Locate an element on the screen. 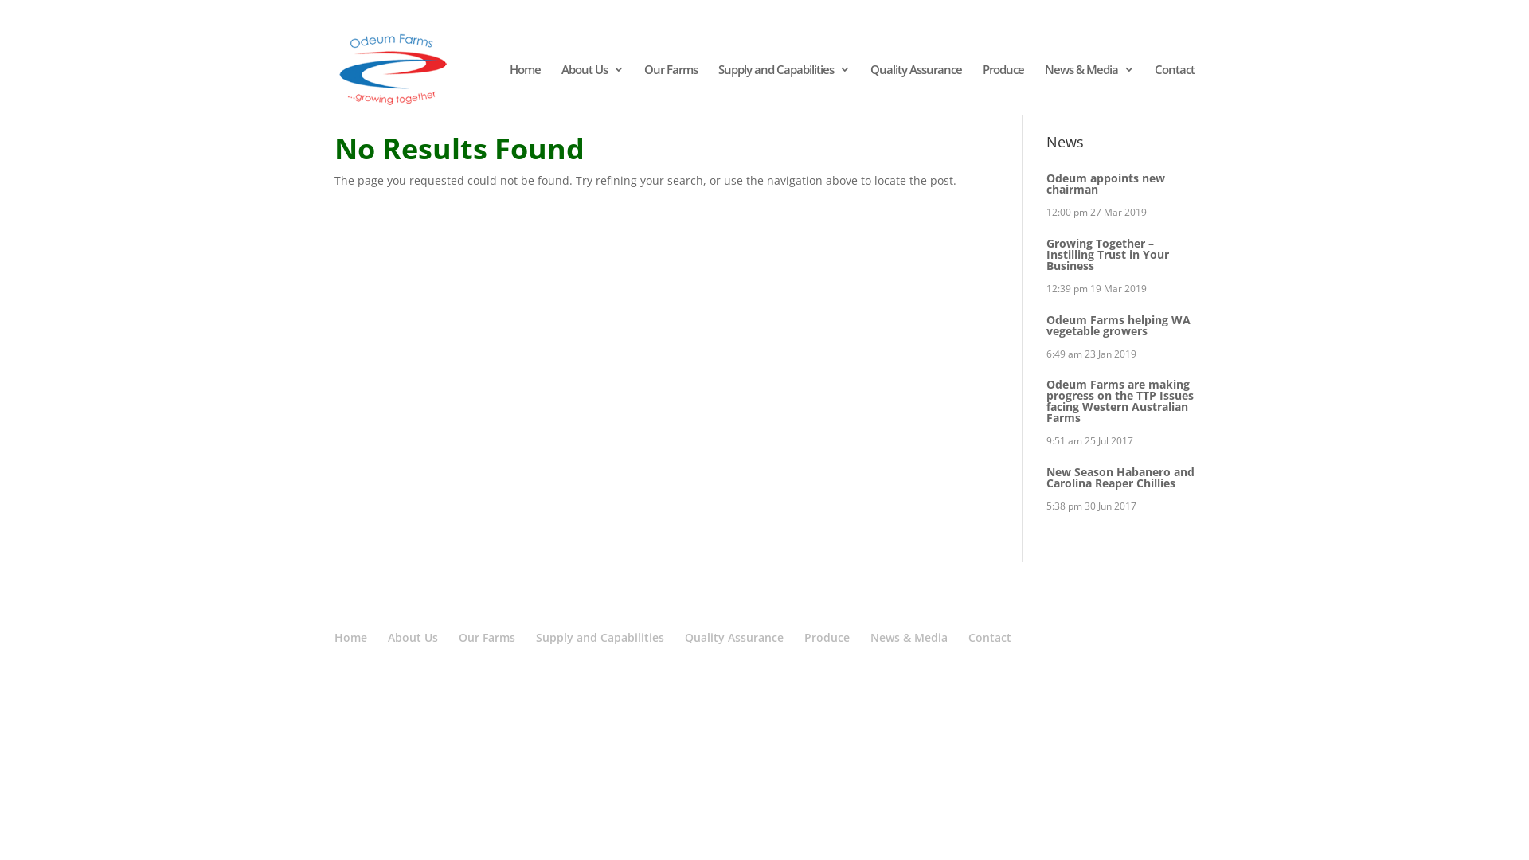 The height and width of the screenshot is (860, 1529). Odeum Farms helping WA vegetable growers is located at coordinates (1118, 325).